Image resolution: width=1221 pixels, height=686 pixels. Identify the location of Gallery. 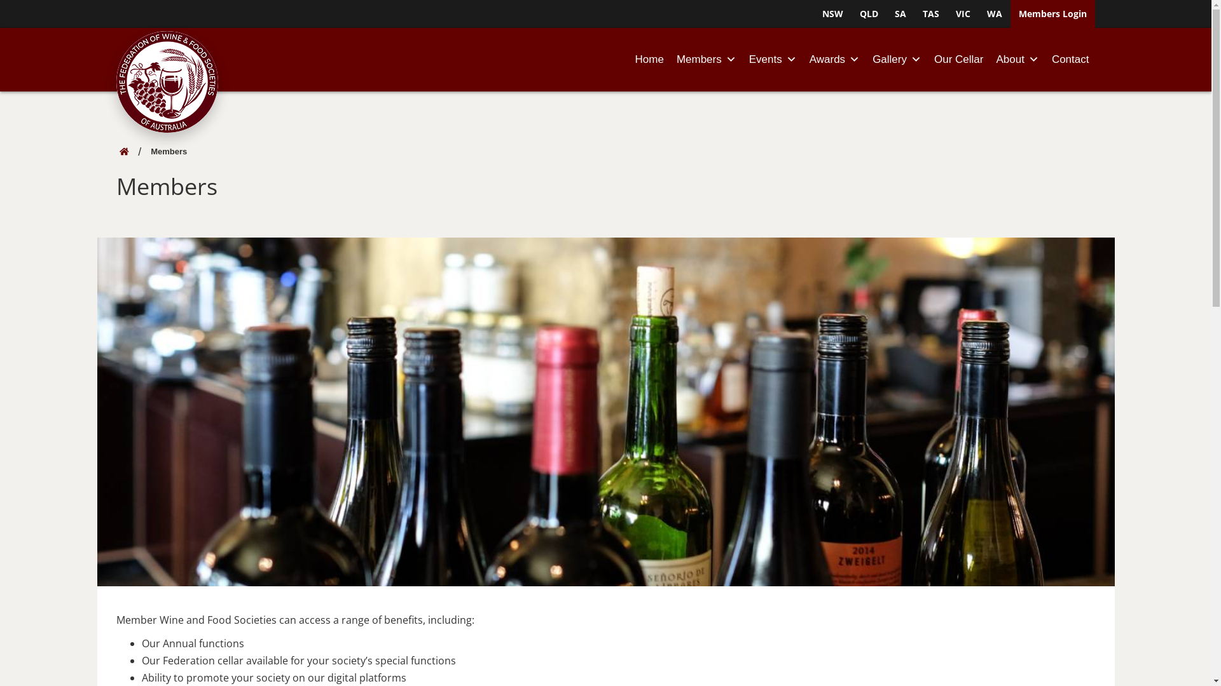
(897, 60).